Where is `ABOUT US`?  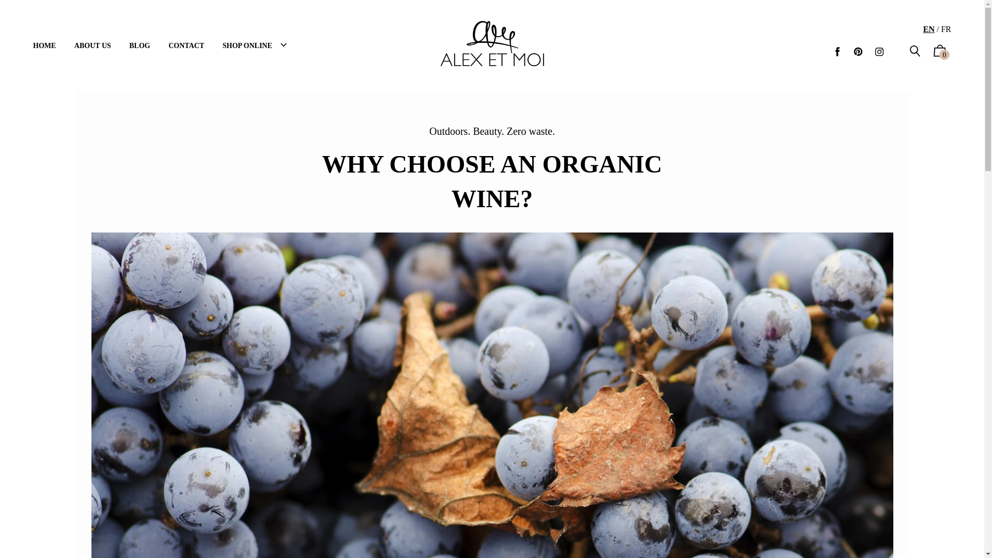
ABOUT US is located at coordinates (93, 46).